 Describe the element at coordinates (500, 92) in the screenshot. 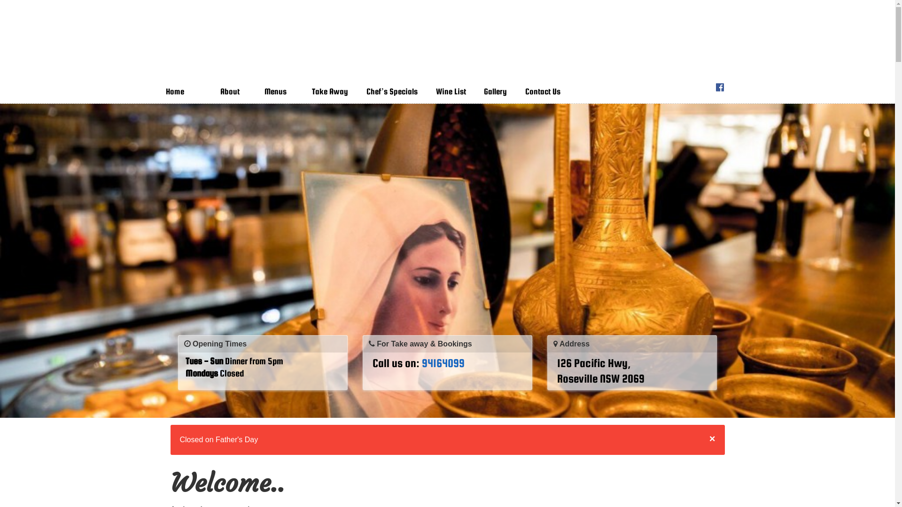

I see `Gallery` at that location.